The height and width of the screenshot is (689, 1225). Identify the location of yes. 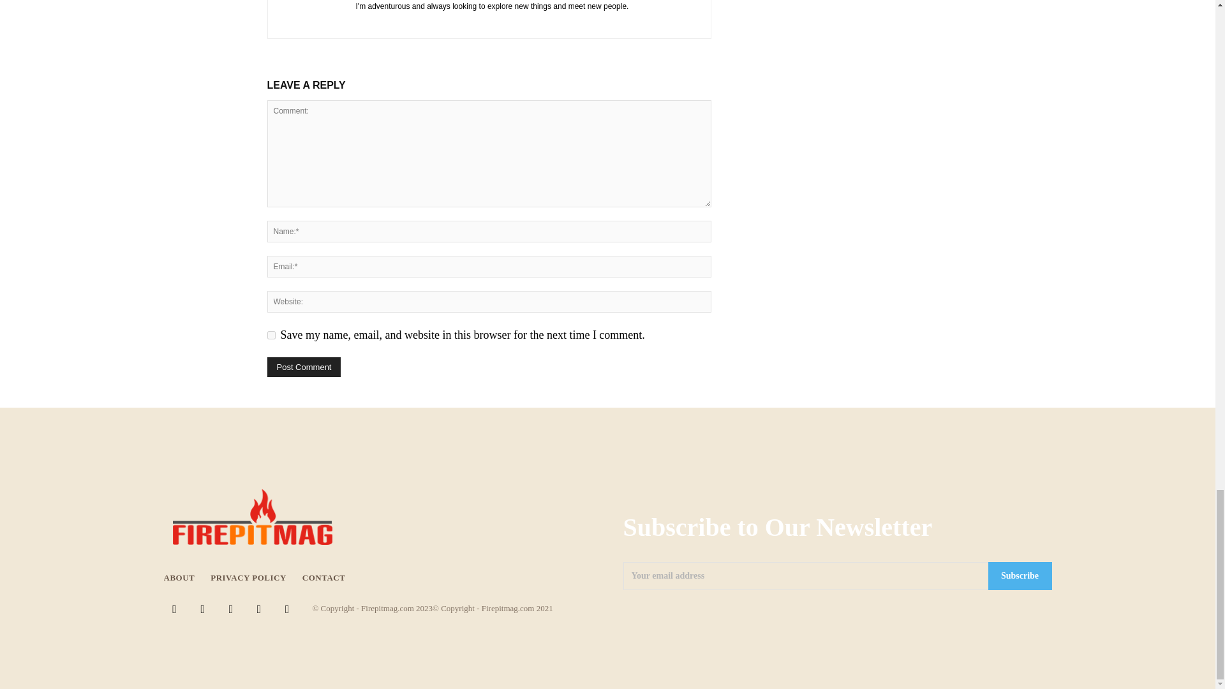
(271, 336).